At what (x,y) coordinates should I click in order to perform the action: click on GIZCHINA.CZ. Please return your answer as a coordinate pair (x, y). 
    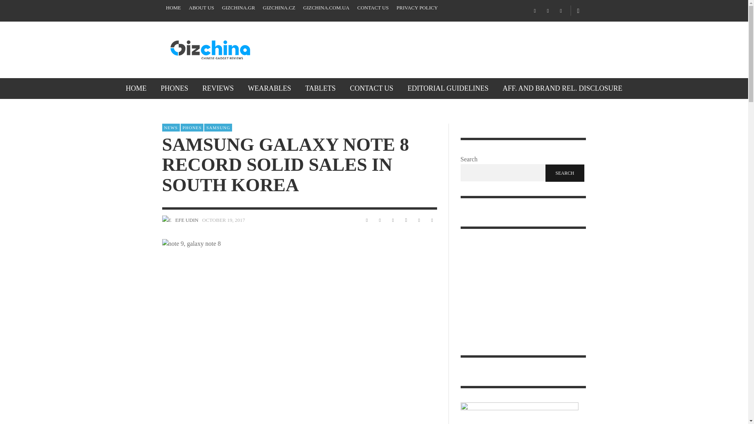
    Looking at the image, I should click on (279, 8).